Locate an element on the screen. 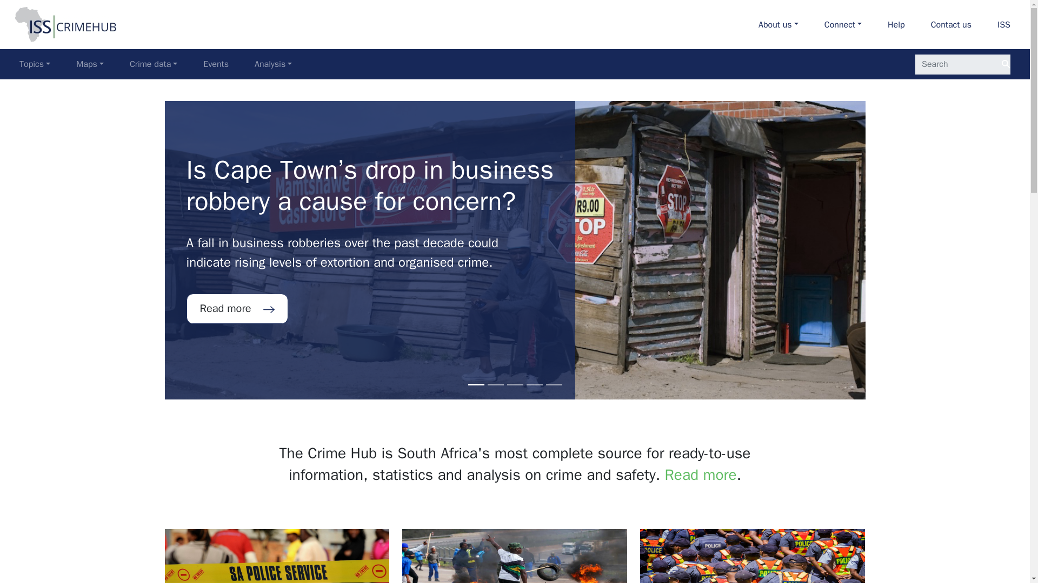 The width and height of the screenshot is (1038, 583). Crime data is located at coordinates (274, 64).